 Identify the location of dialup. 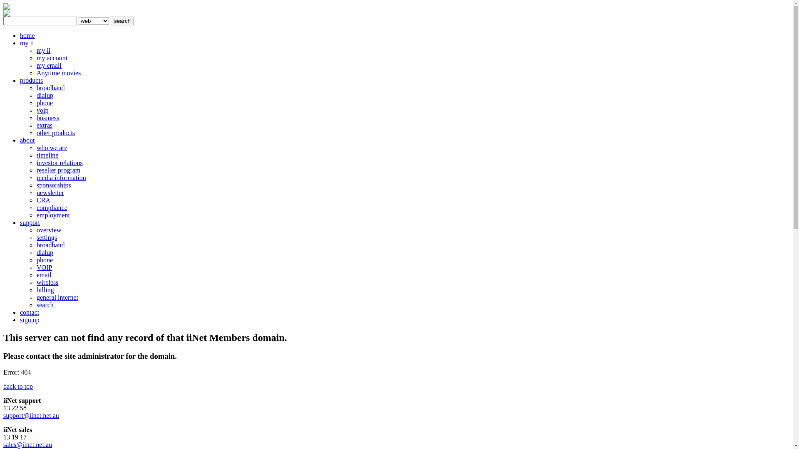
(45, 253).